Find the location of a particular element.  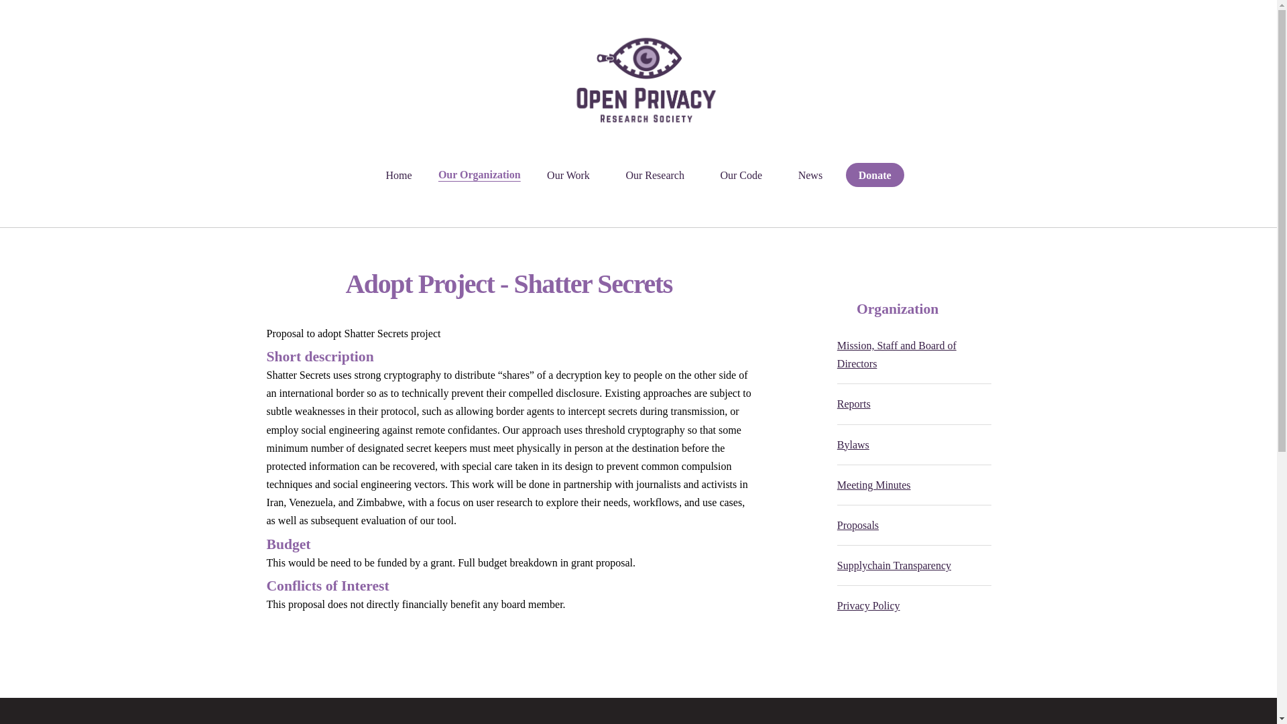

Privacy Policy is located at coordinates (869, 605).